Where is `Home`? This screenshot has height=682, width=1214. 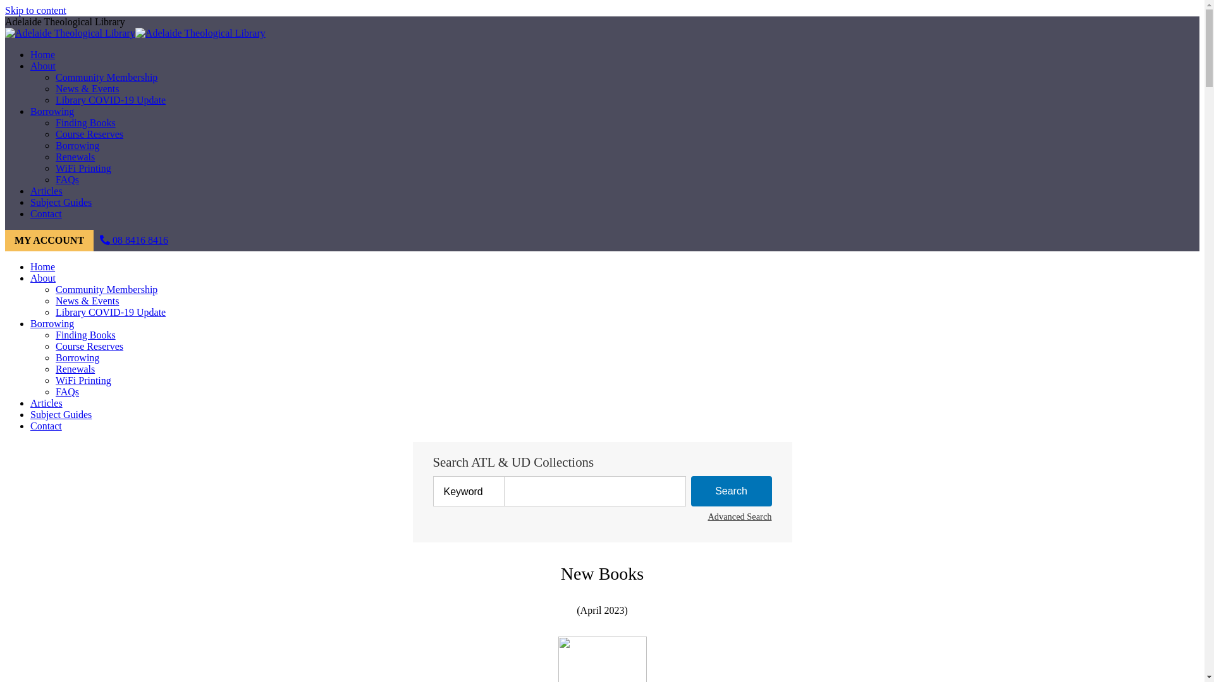 Home is located at coordinates (43, 54).